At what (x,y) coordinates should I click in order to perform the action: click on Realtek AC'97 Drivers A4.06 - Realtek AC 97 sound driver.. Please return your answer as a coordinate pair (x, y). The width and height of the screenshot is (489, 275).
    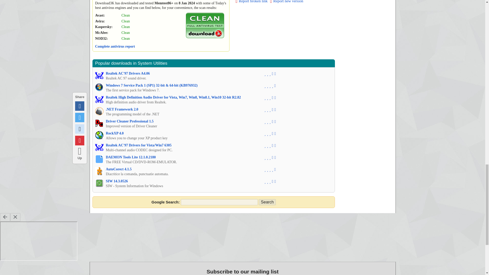
    Looking at the image, I should click on (99, 75).